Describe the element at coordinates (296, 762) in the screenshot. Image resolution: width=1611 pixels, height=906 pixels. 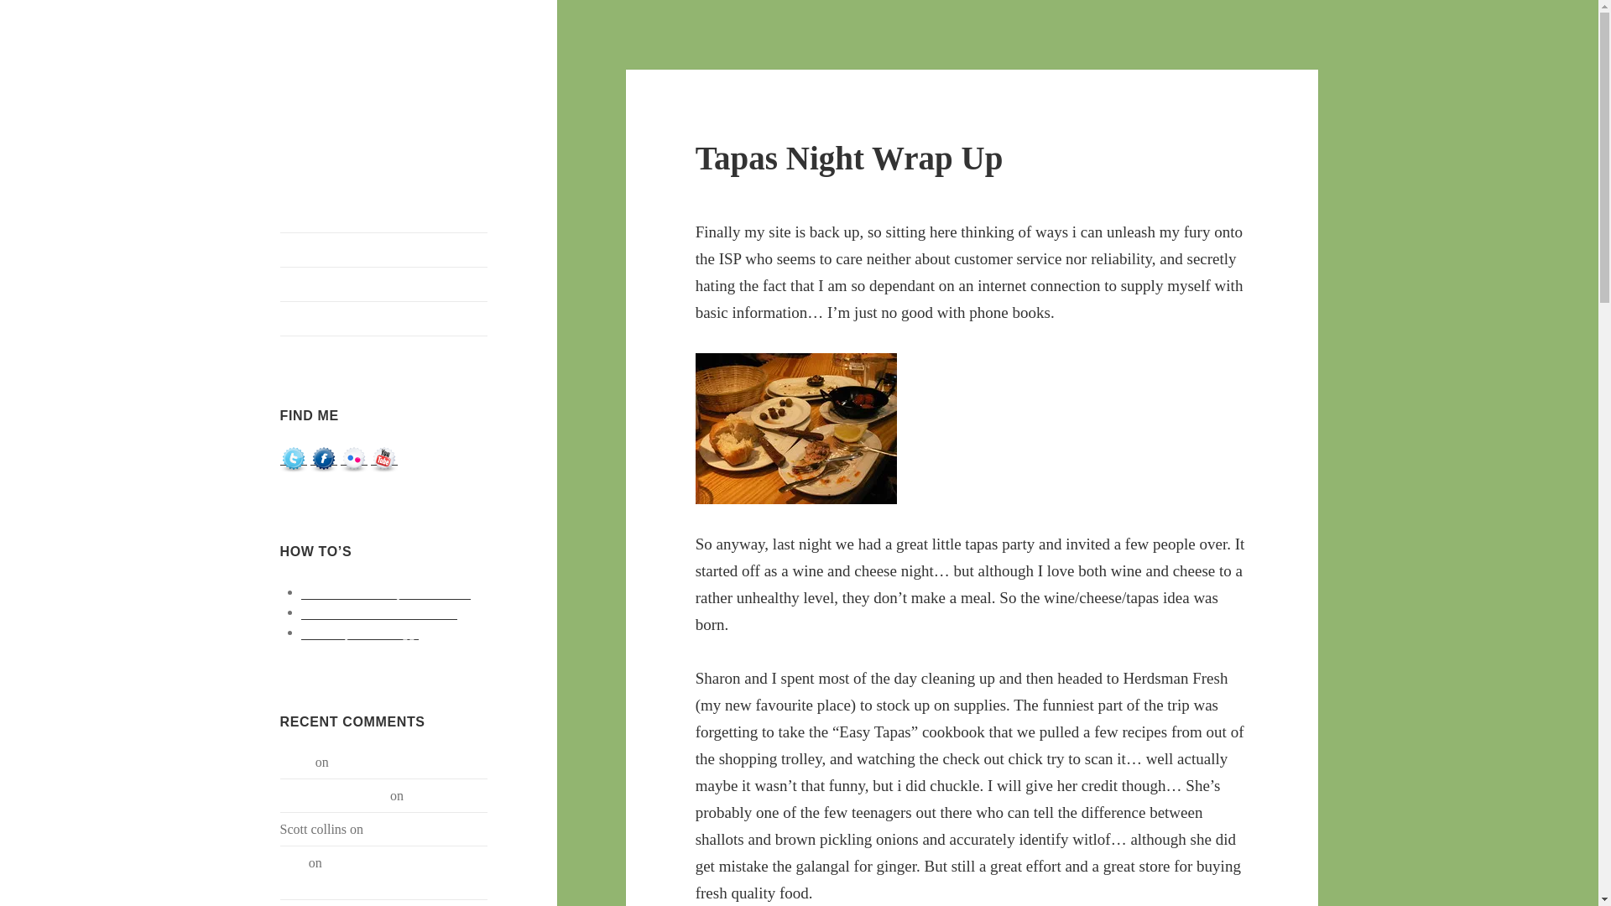
I see `Vicky` at that location.